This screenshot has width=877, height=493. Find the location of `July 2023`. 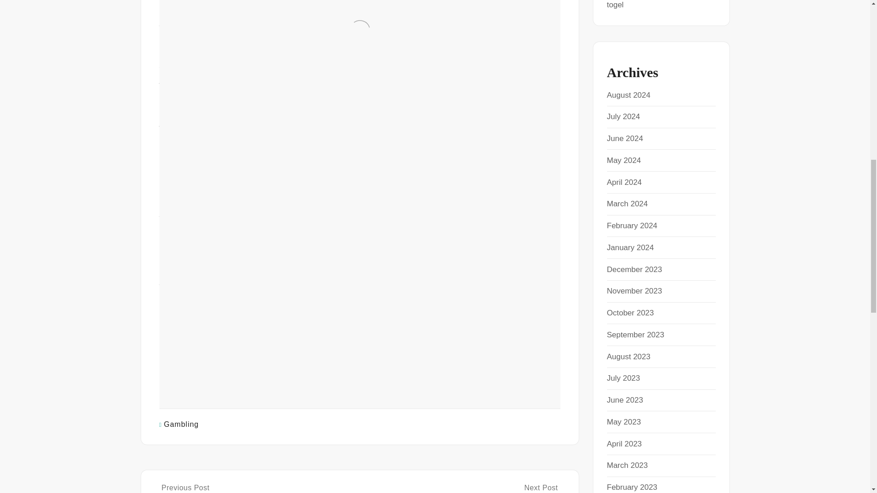

July 2023 is located at coordinates (623, 378).